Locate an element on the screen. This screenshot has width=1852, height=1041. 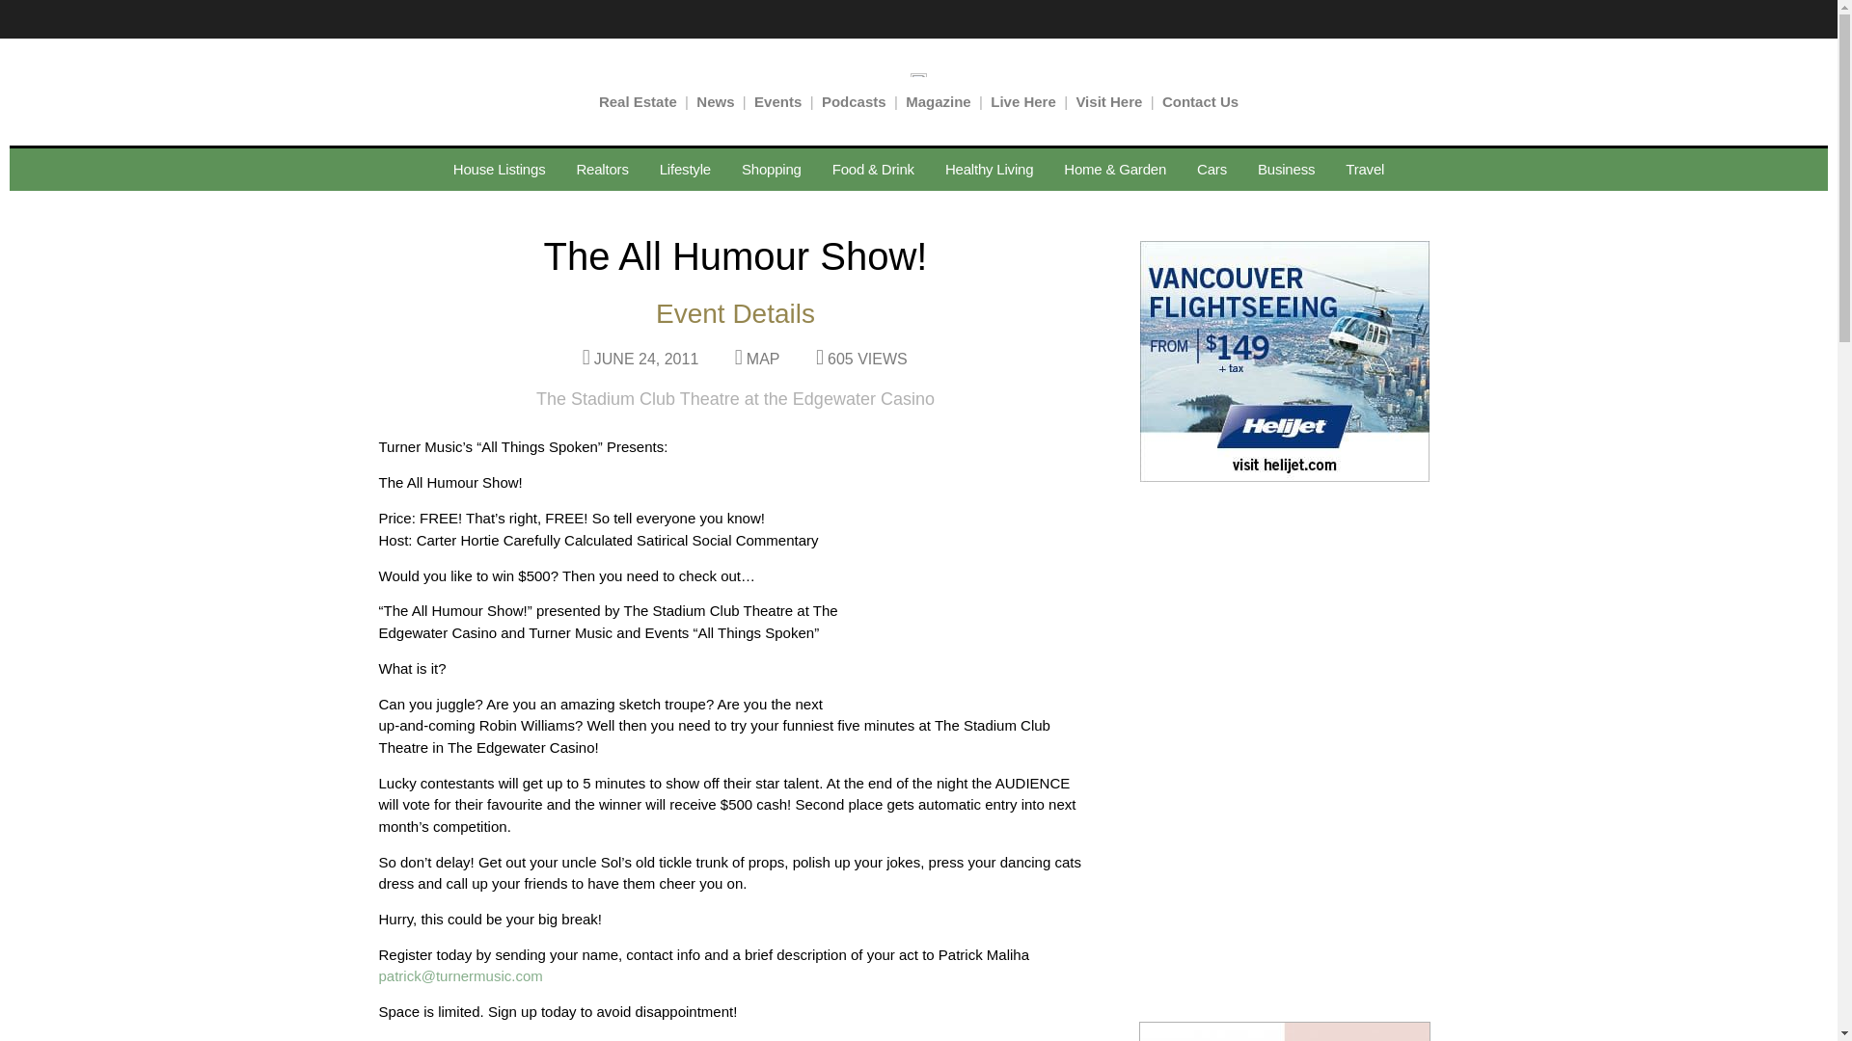
Live Here is located at coordinates (1022, 100).